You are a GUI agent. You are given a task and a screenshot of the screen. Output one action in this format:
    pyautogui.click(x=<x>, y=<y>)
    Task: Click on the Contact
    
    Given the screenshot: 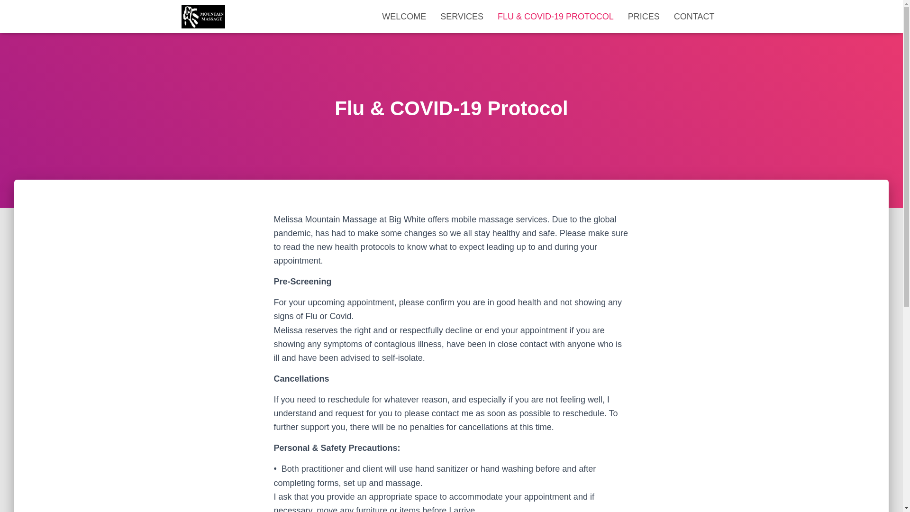 What is the action you would take?
    pyautogui.click(x=694, y=16)
    